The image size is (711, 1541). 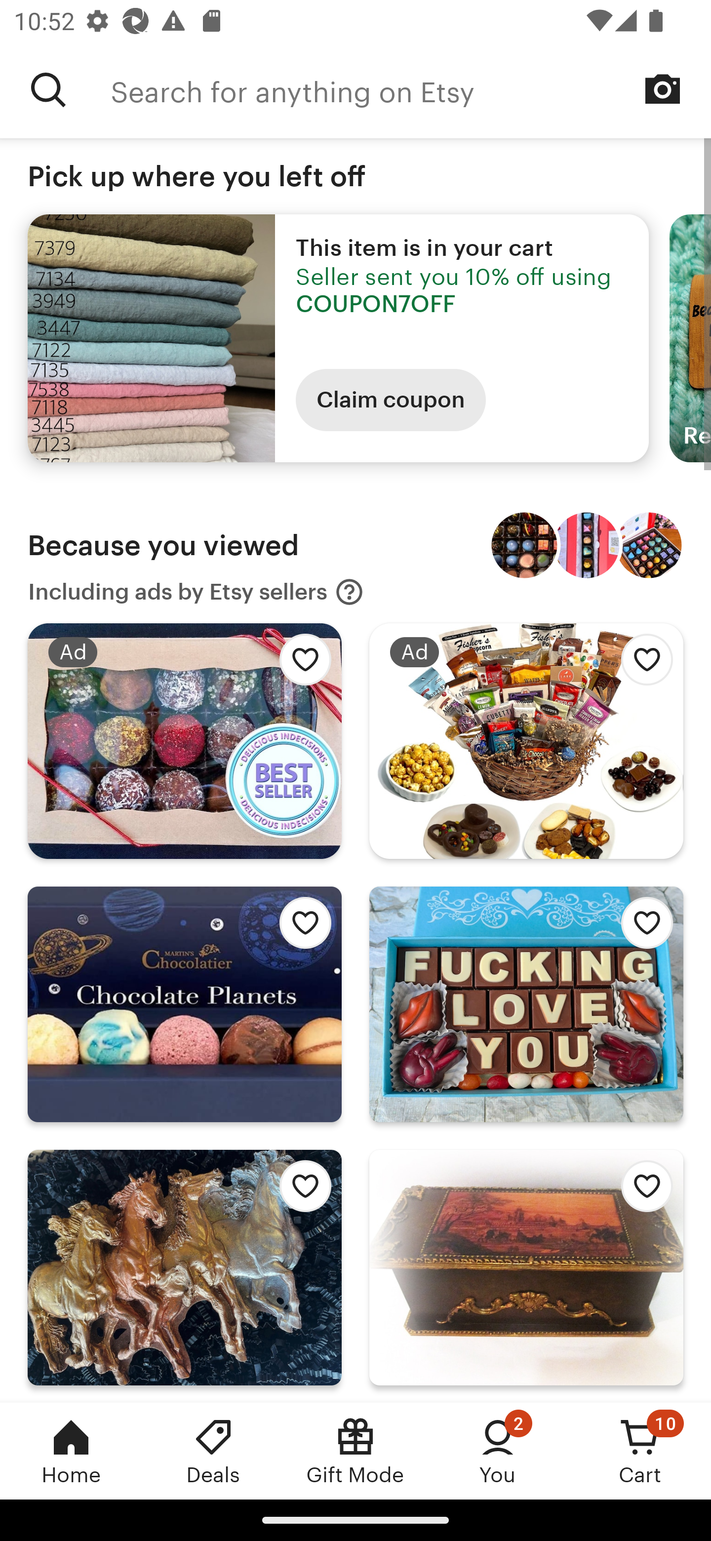 What do you see at coordinates (411, 90) in the screenshot?
I see `Search for anything on Etsy` at bounding box center [411, 90].